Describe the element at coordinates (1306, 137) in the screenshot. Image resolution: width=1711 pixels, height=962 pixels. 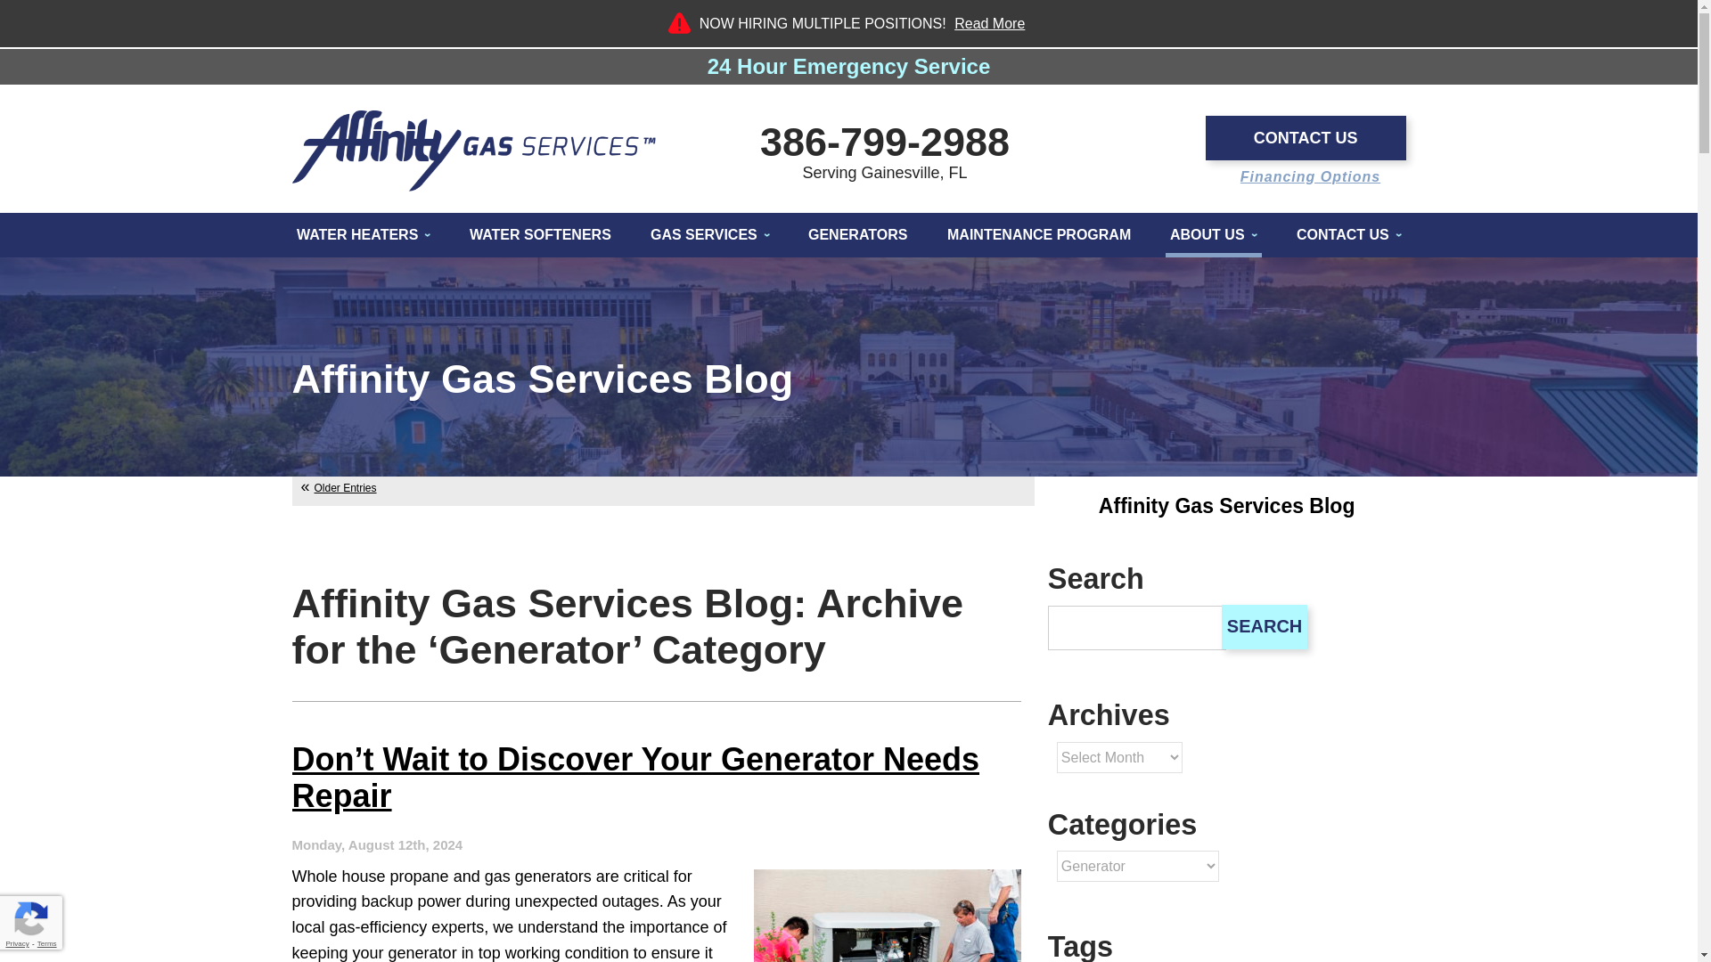
I see `CONTACT US` at that location.